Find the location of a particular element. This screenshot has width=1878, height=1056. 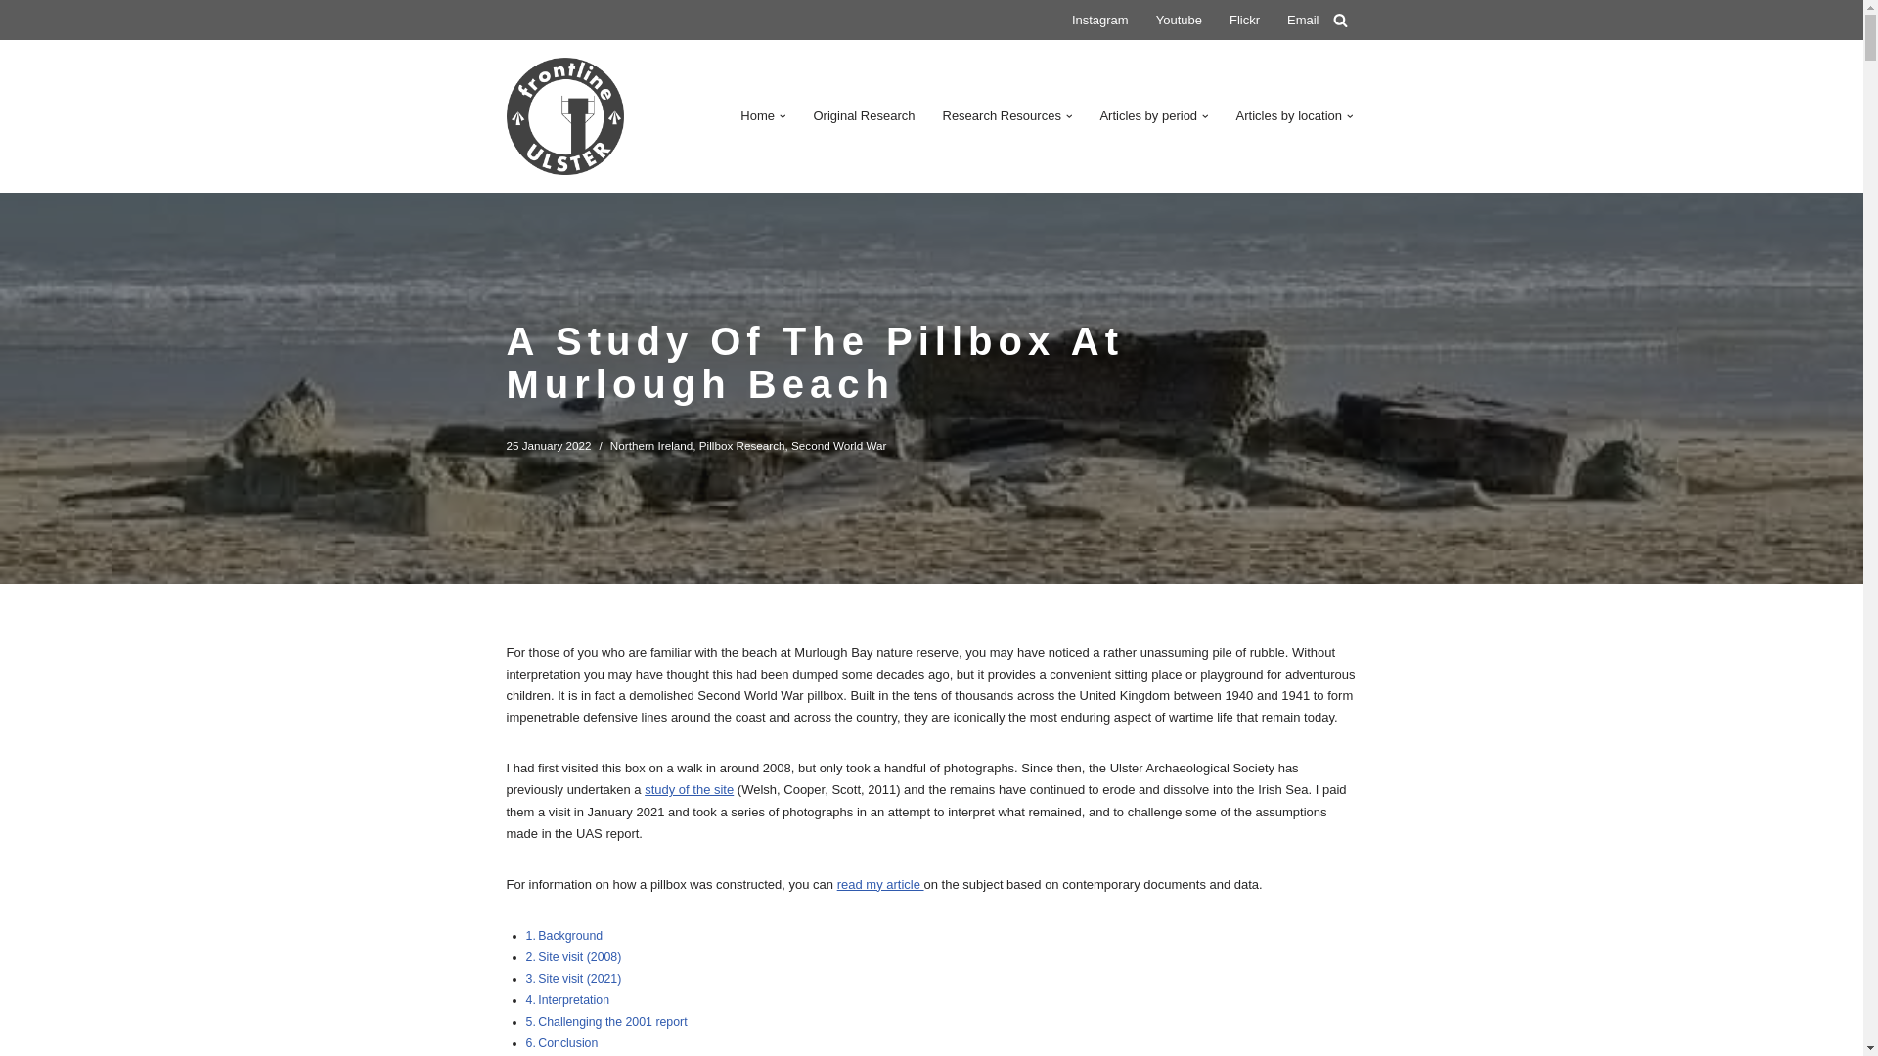

Instagram is located at coordinates (1099, 20).